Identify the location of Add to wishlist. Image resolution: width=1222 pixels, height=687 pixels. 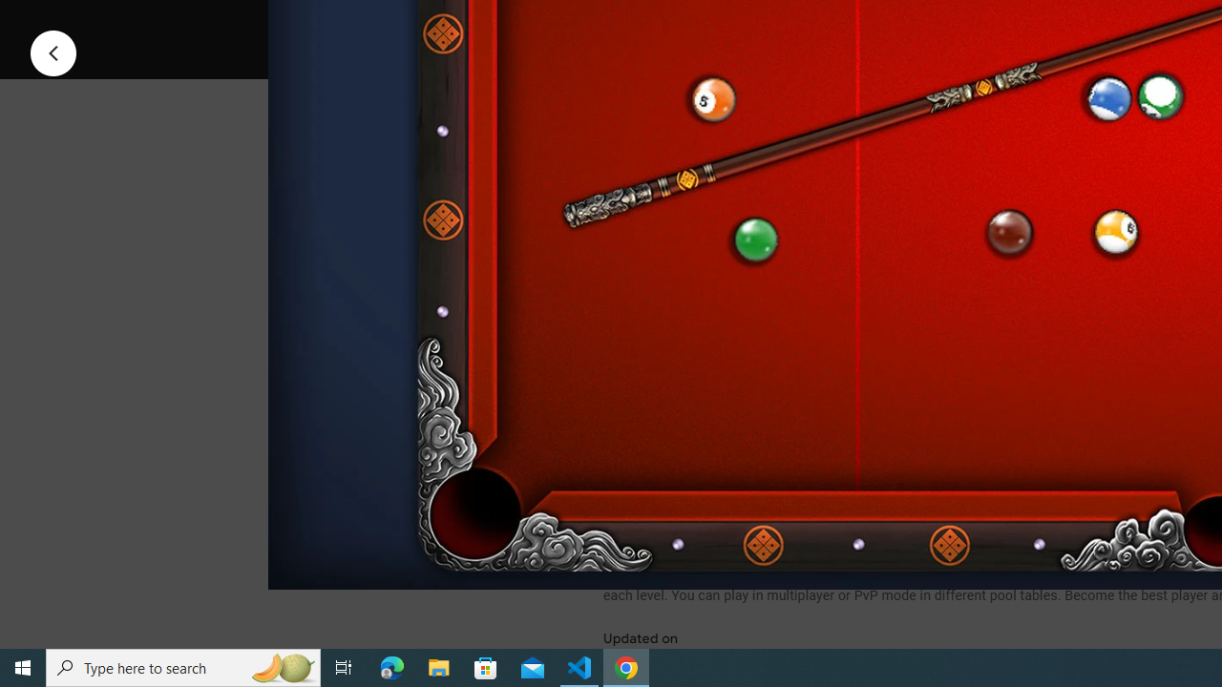
(968, 23).